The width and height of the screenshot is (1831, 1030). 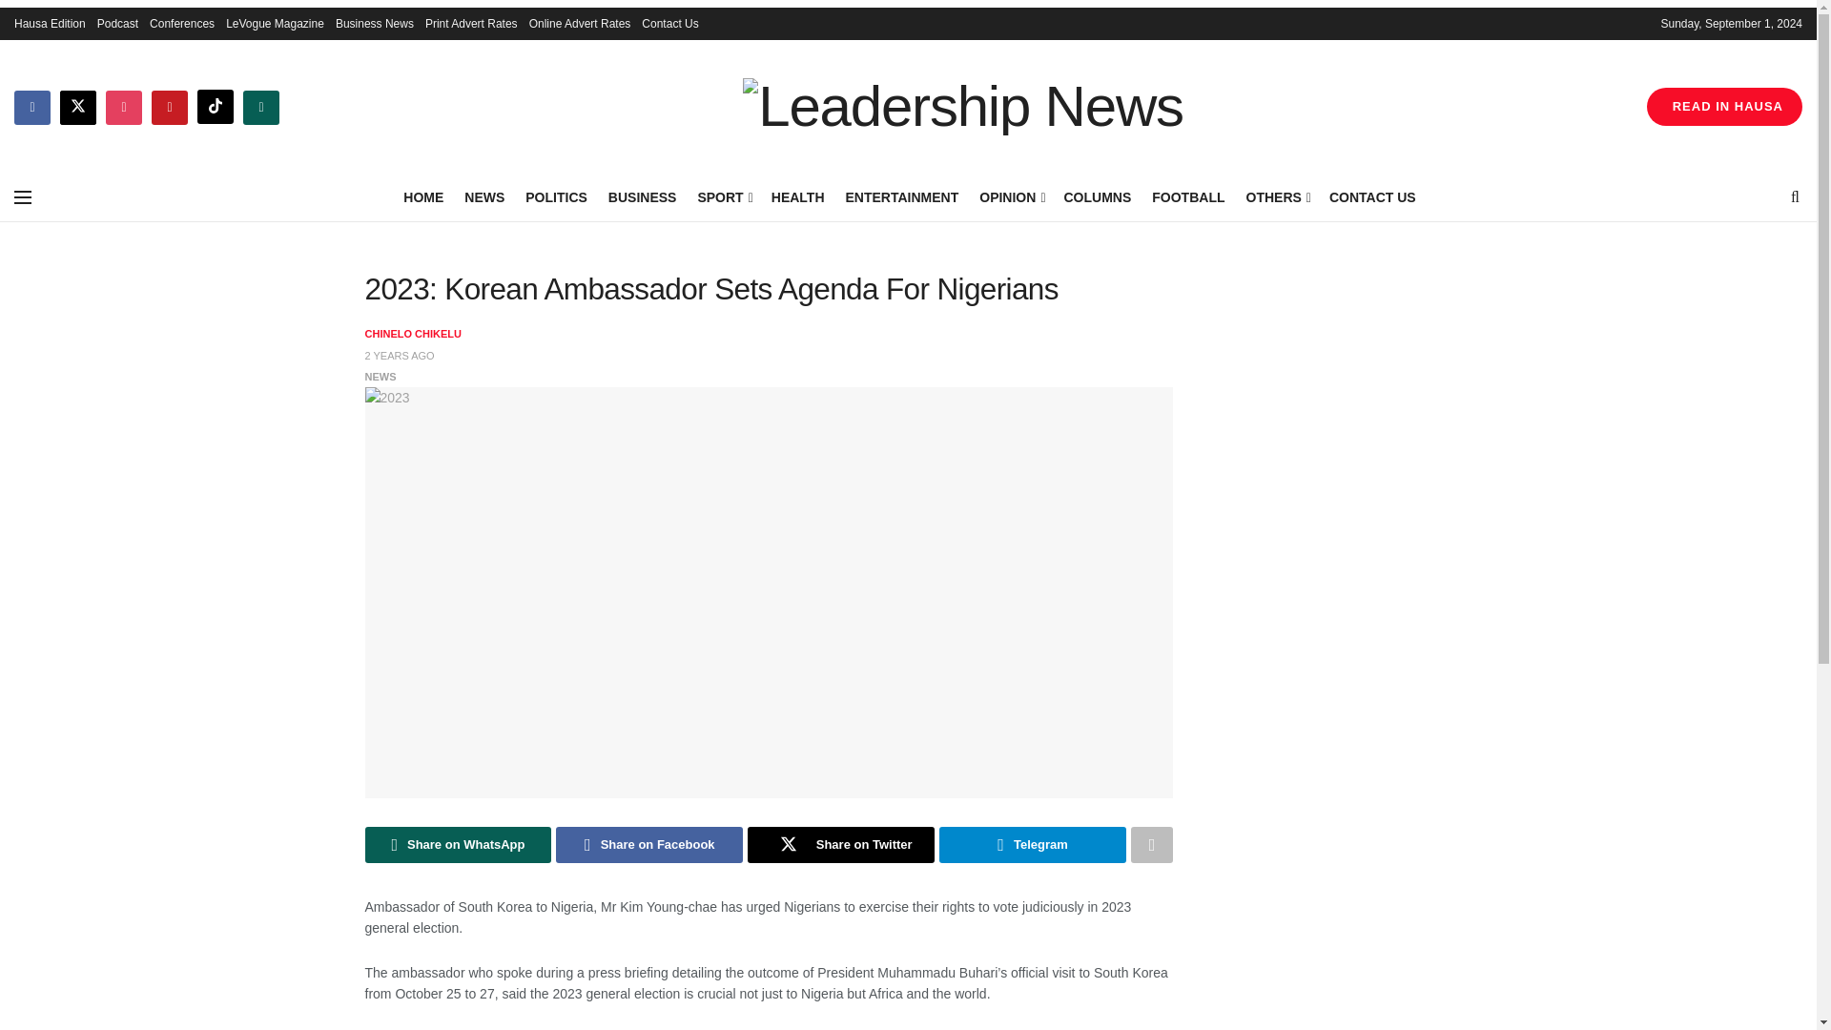 What do you see at coordinates (1276, 197) in the screenshot?
I see `OTHERS` at bounding box center [1276, 197].